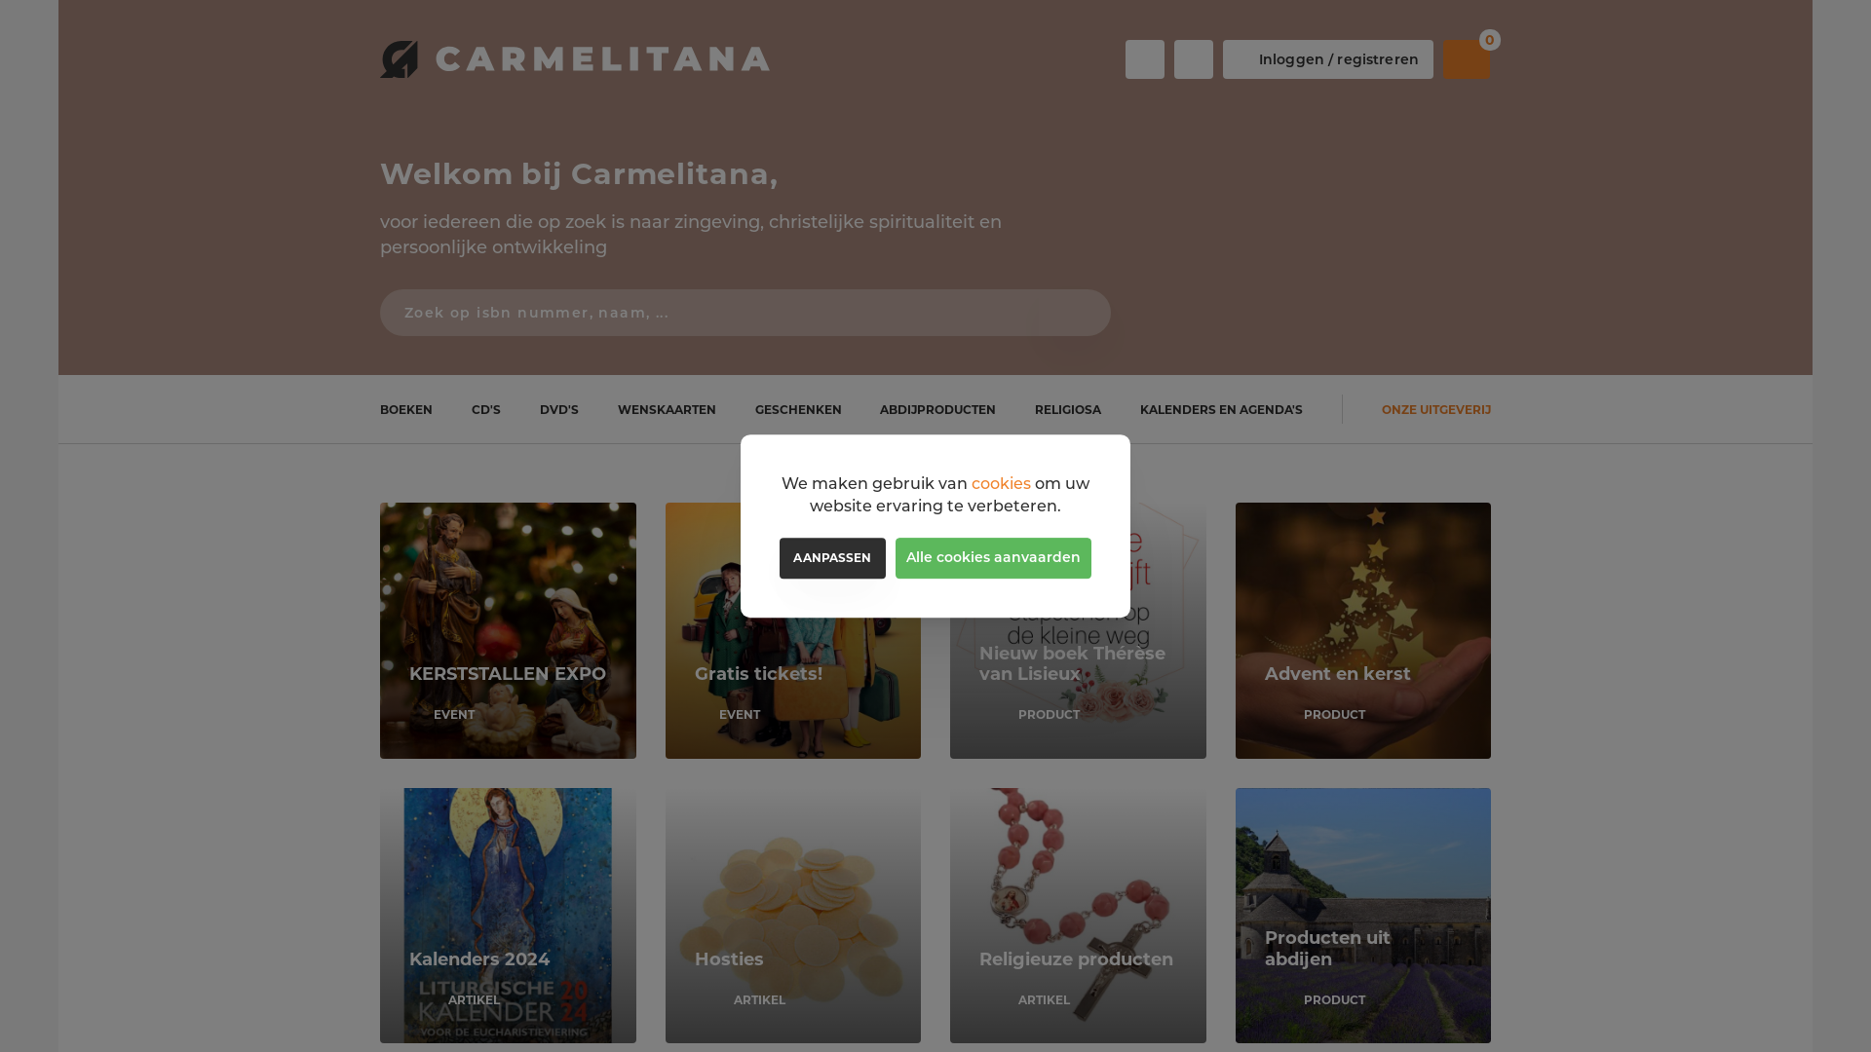 The height and width of the screenshot is (1052, 1871). Describe the element at coordinates (793, 916) in the screenshot. I see `Hosties
ARTIKEL` at that location.